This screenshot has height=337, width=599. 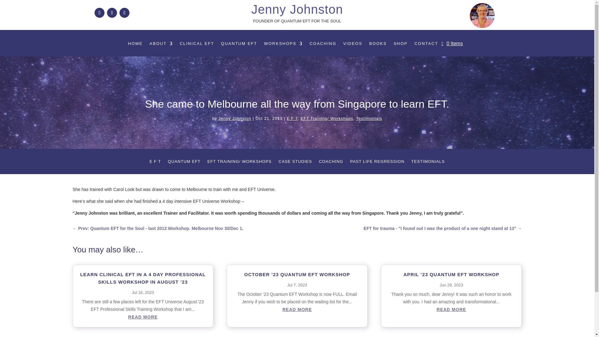 I want to click on COACHING, so click(x=323, y=45).